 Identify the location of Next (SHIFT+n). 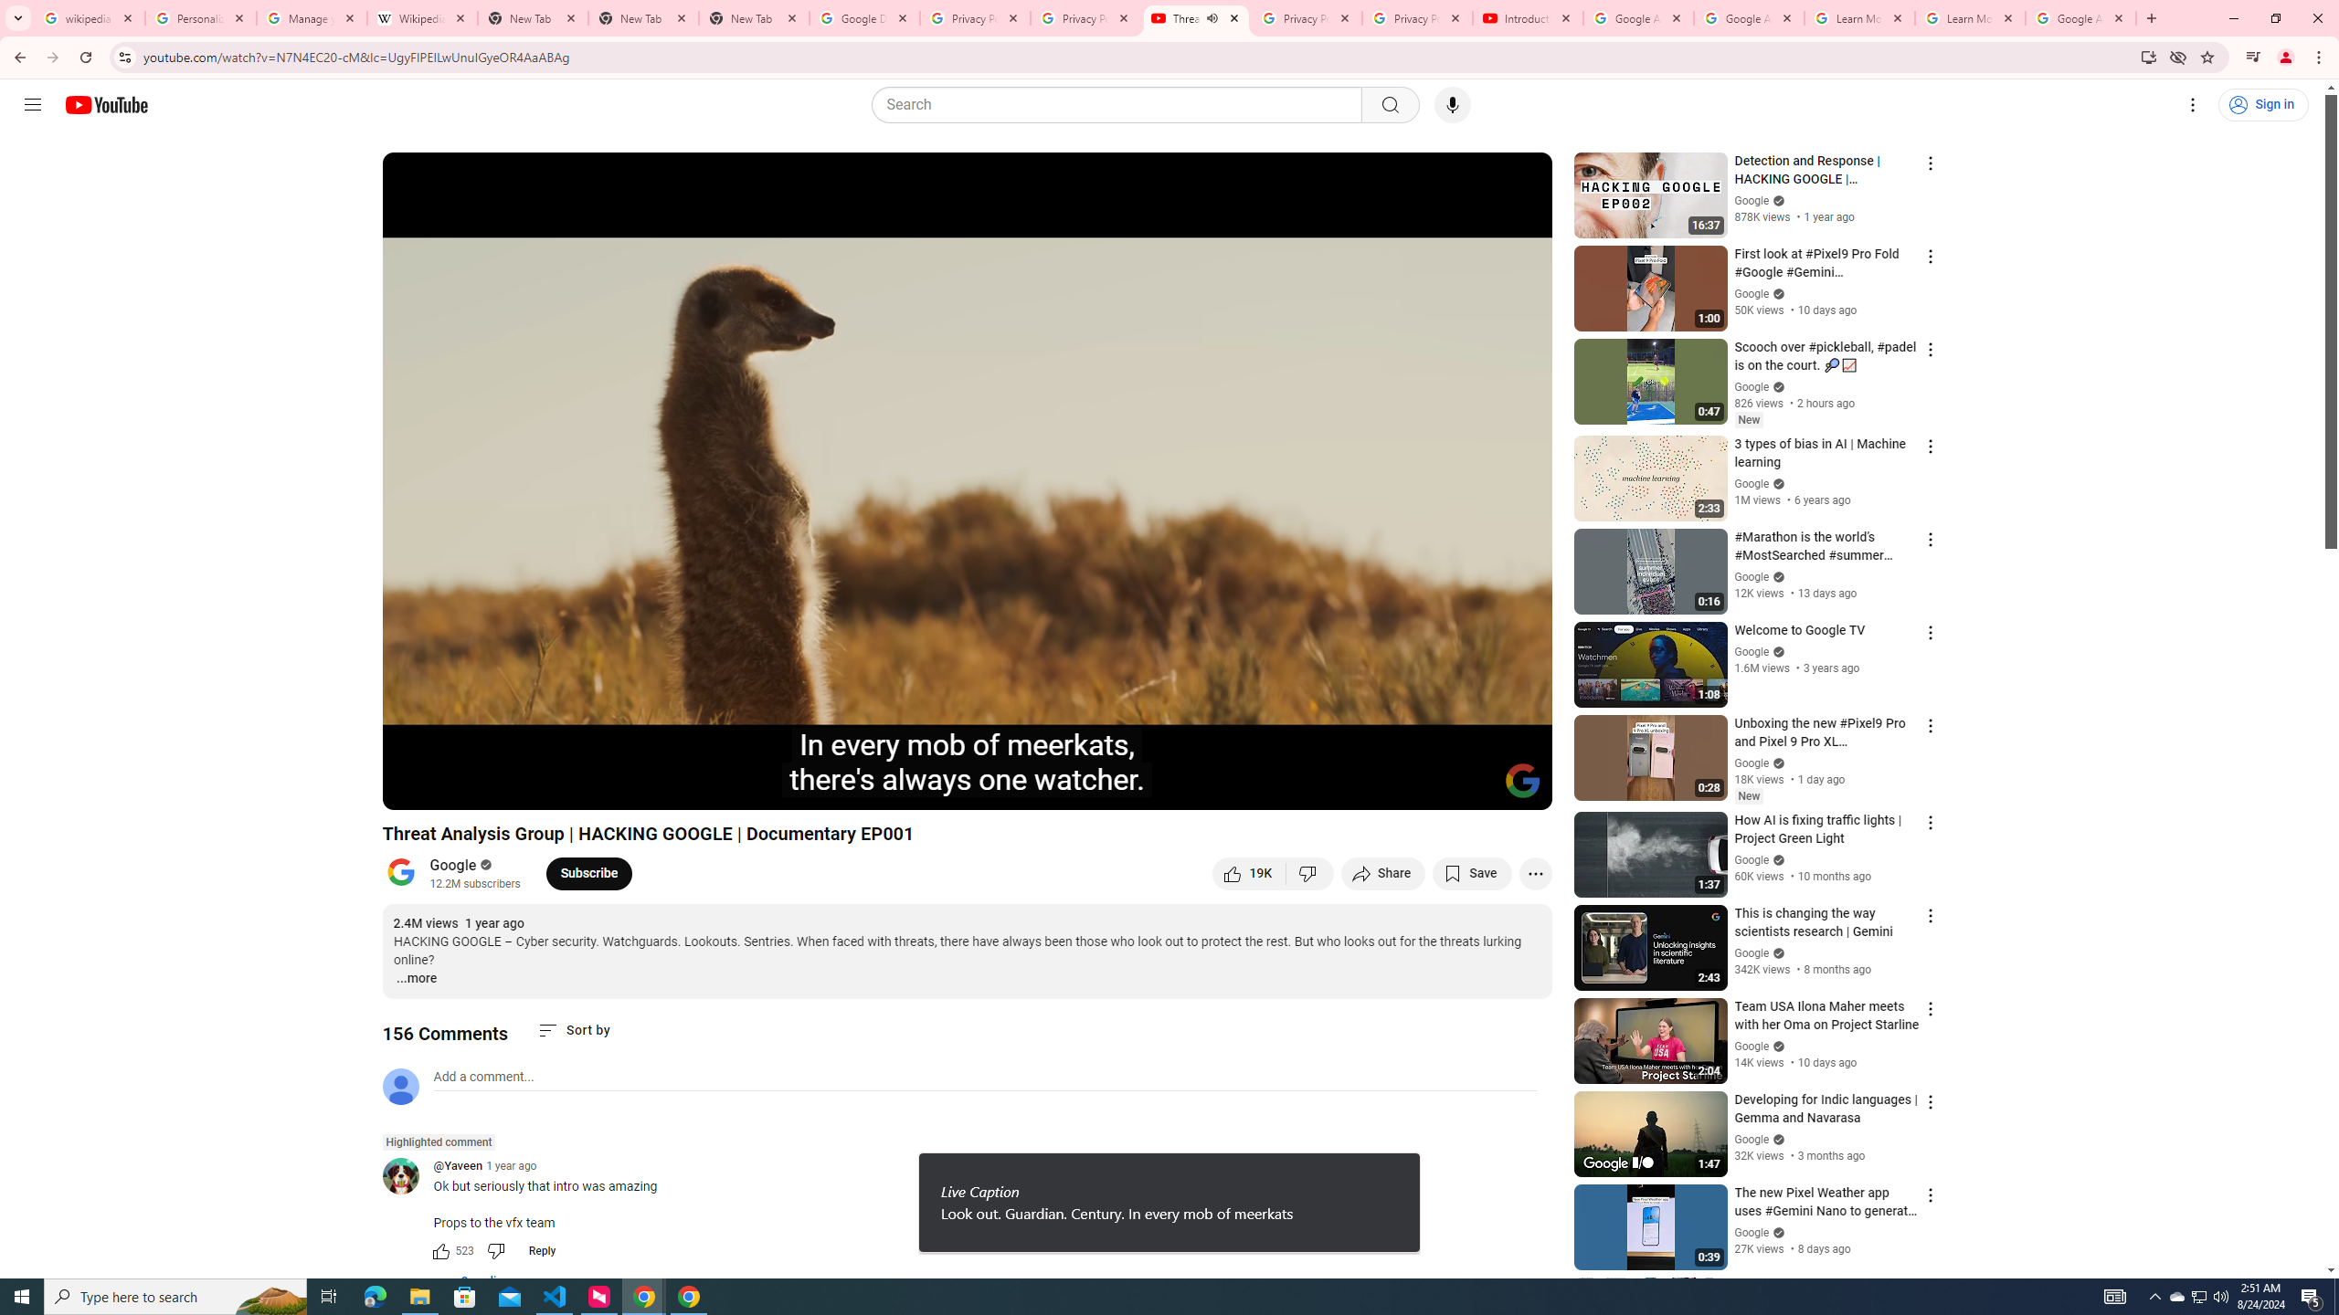
(457, 788).